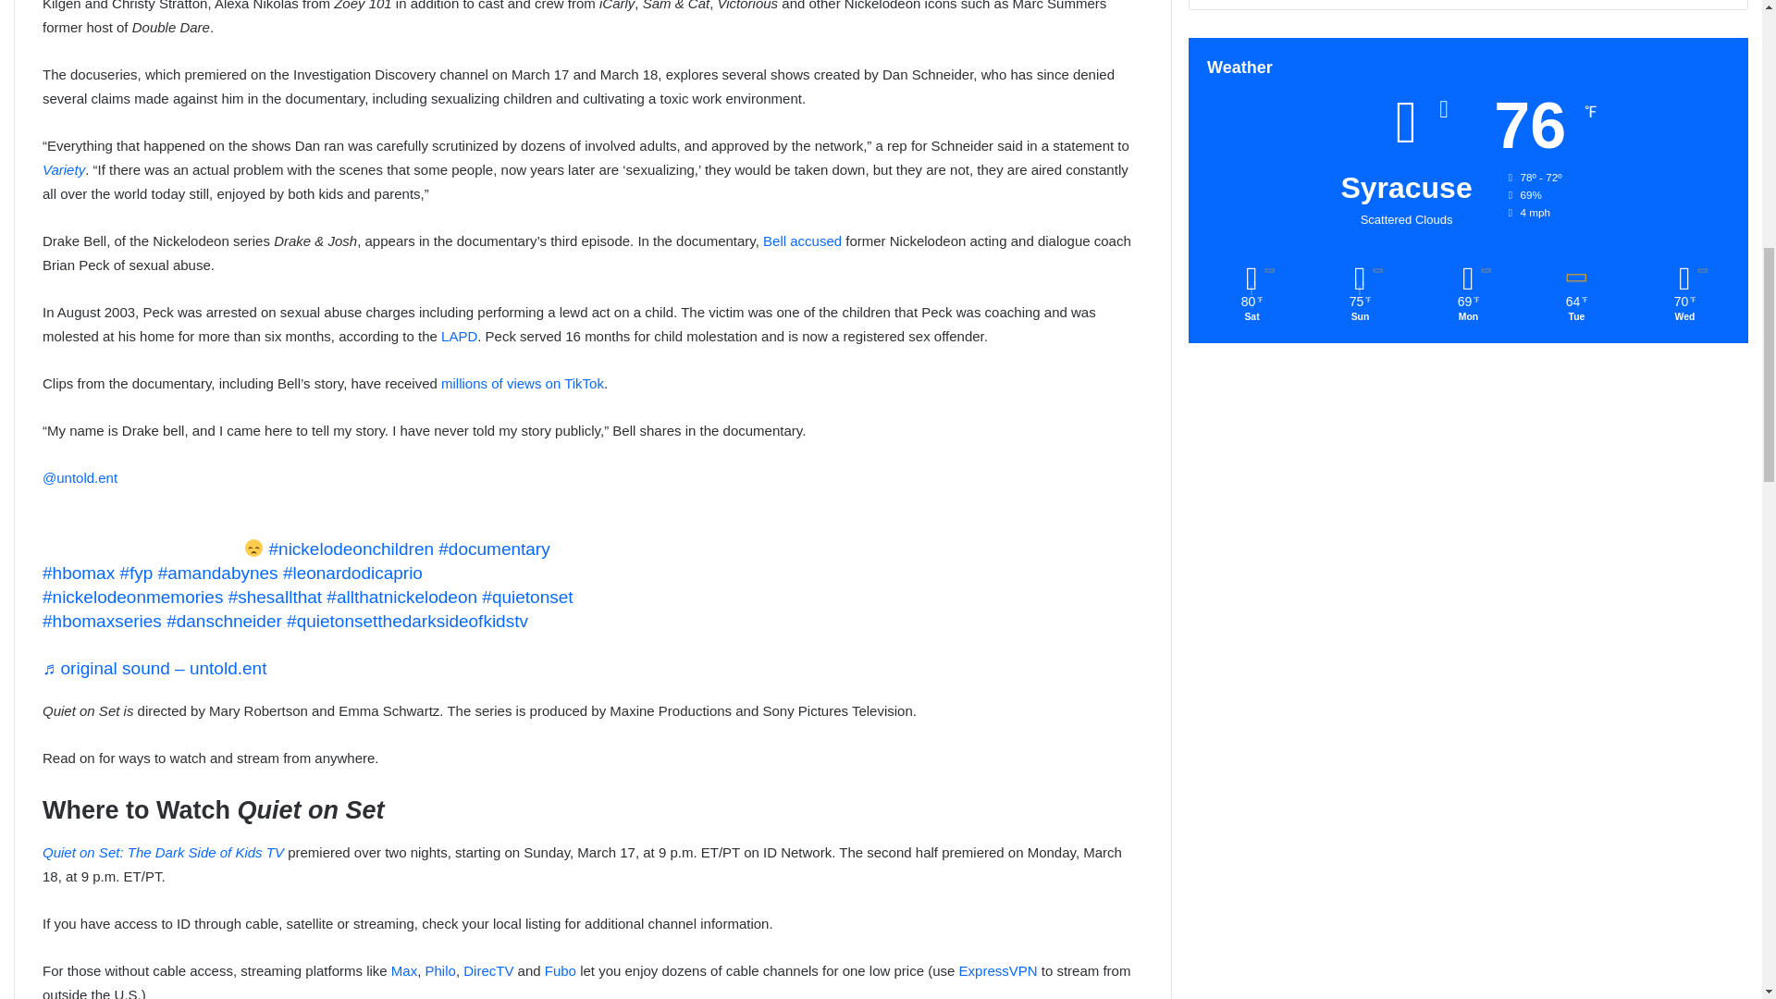 The width and height of the screenshot is (1776, 999). Describe the element at coordinates (135, 573) in the screenshot. I see `fyp` at that location.